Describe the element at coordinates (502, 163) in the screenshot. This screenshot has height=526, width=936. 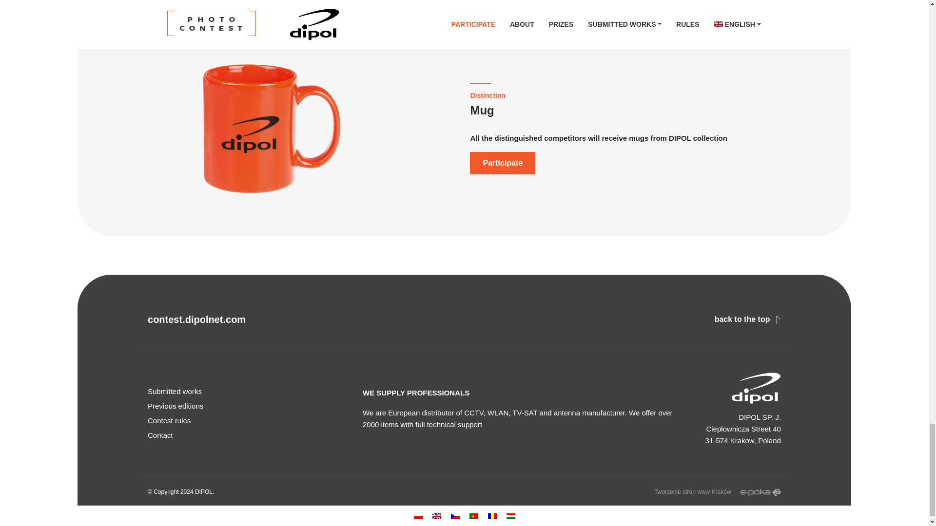
I see `Participate` at that location.